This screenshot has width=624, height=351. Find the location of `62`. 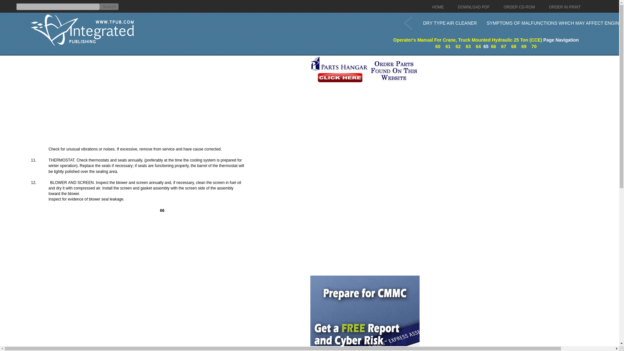

62 is located at coordinates (458, 46).